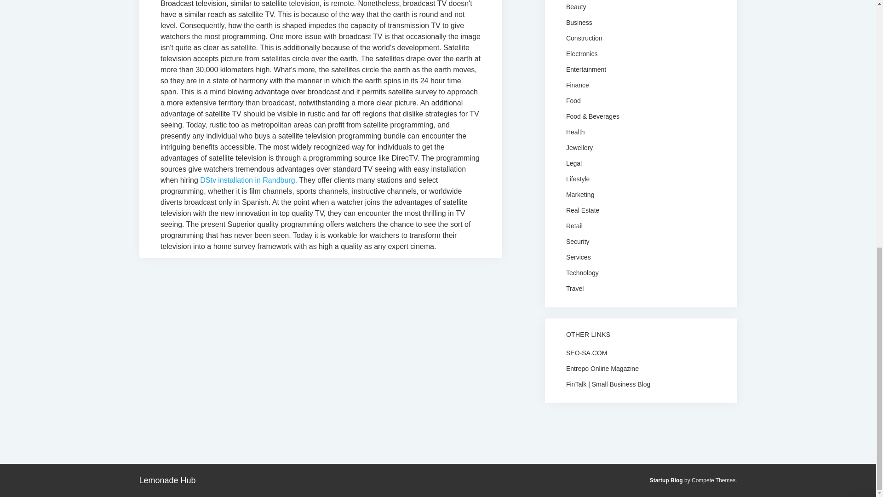 This screenshot has height=497, width=883. What do you see at coordinates (579, 147) in the screenshot?
I see `Jewellery` at bounding box center [579, 147].